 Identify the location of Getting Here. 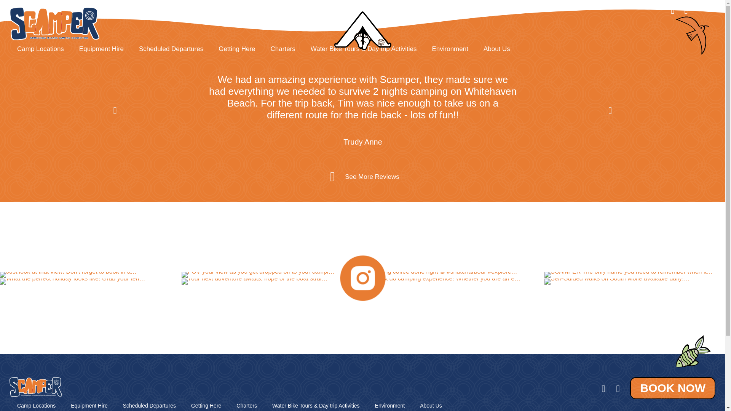
(237, 49).